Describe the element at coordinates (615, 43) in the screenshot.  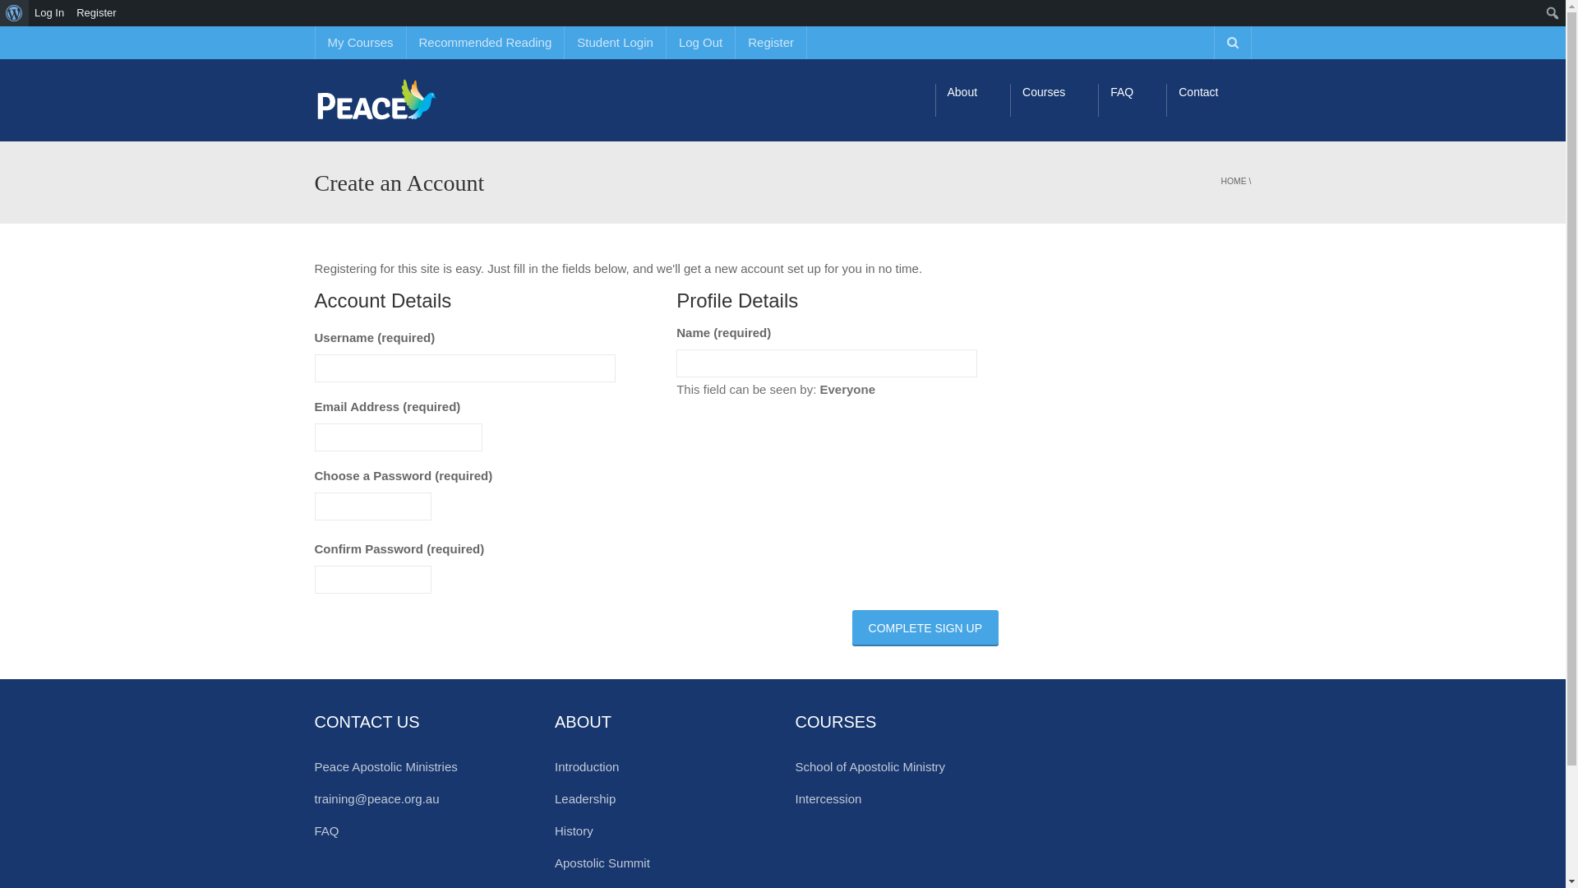
I see `Student Login` at that location.